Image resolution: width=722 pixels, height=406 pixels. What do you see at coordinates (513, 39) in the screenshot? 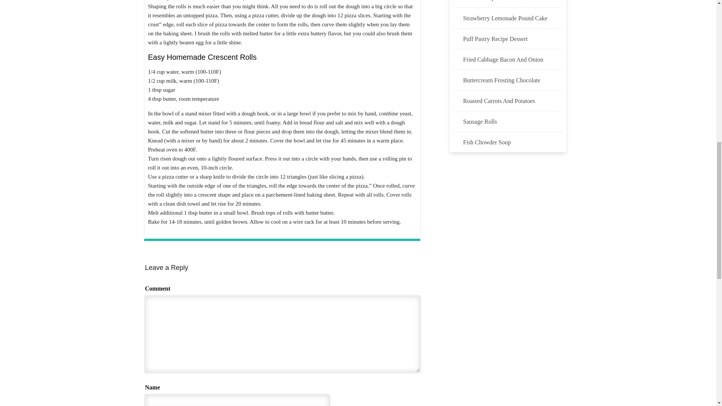
I see `Puff Pastry Recipe Dessert` at bounding box center [513, 39].